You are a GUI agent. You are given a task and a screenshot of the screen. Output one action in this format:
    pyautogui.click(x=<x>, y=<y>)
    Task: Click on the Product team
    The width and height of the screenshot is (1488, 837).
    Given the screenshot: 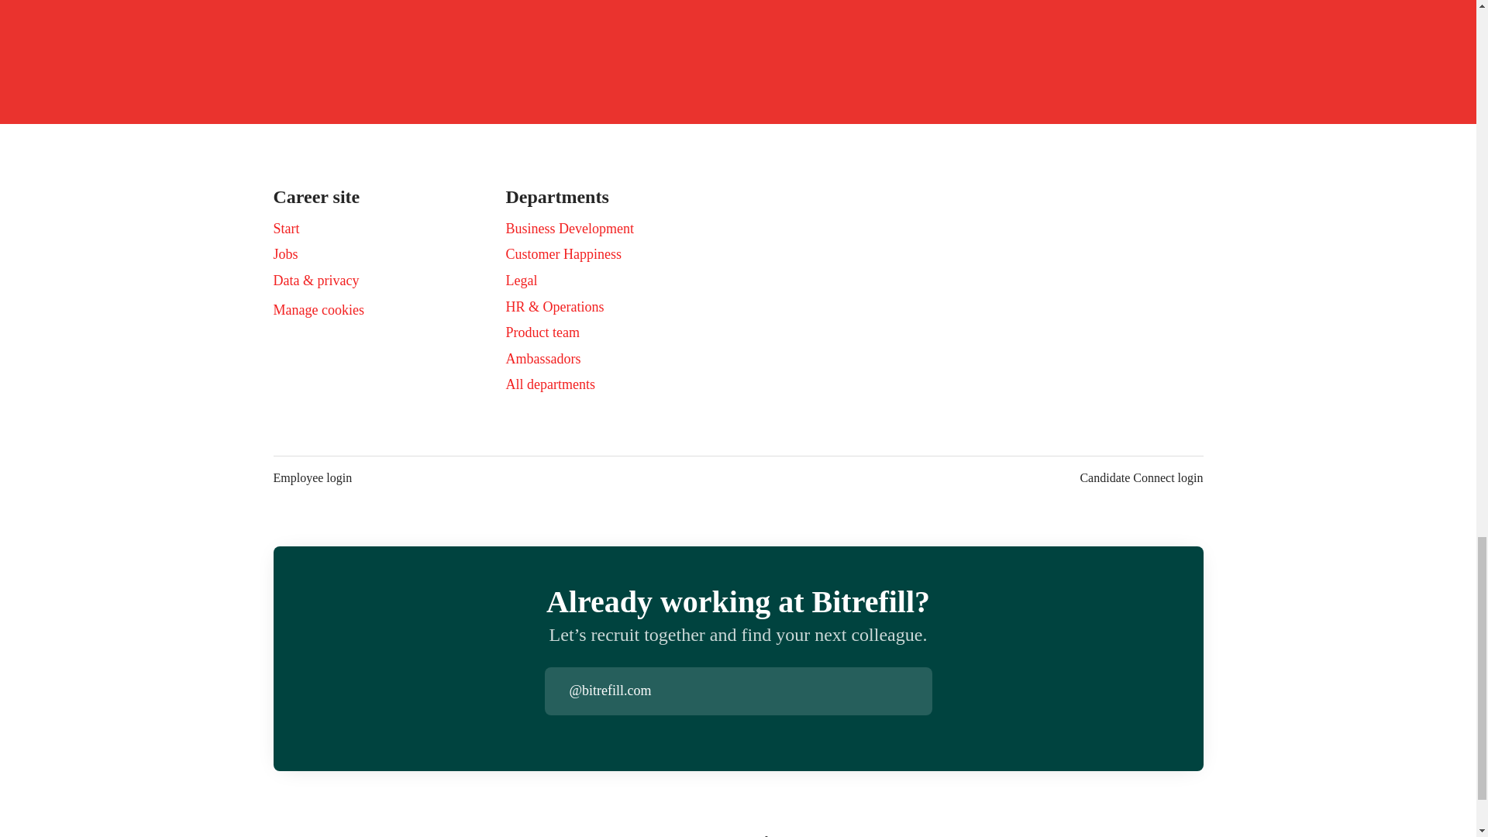 What is the action you would take?
    pyautogui.click(x=542, y=332)
    